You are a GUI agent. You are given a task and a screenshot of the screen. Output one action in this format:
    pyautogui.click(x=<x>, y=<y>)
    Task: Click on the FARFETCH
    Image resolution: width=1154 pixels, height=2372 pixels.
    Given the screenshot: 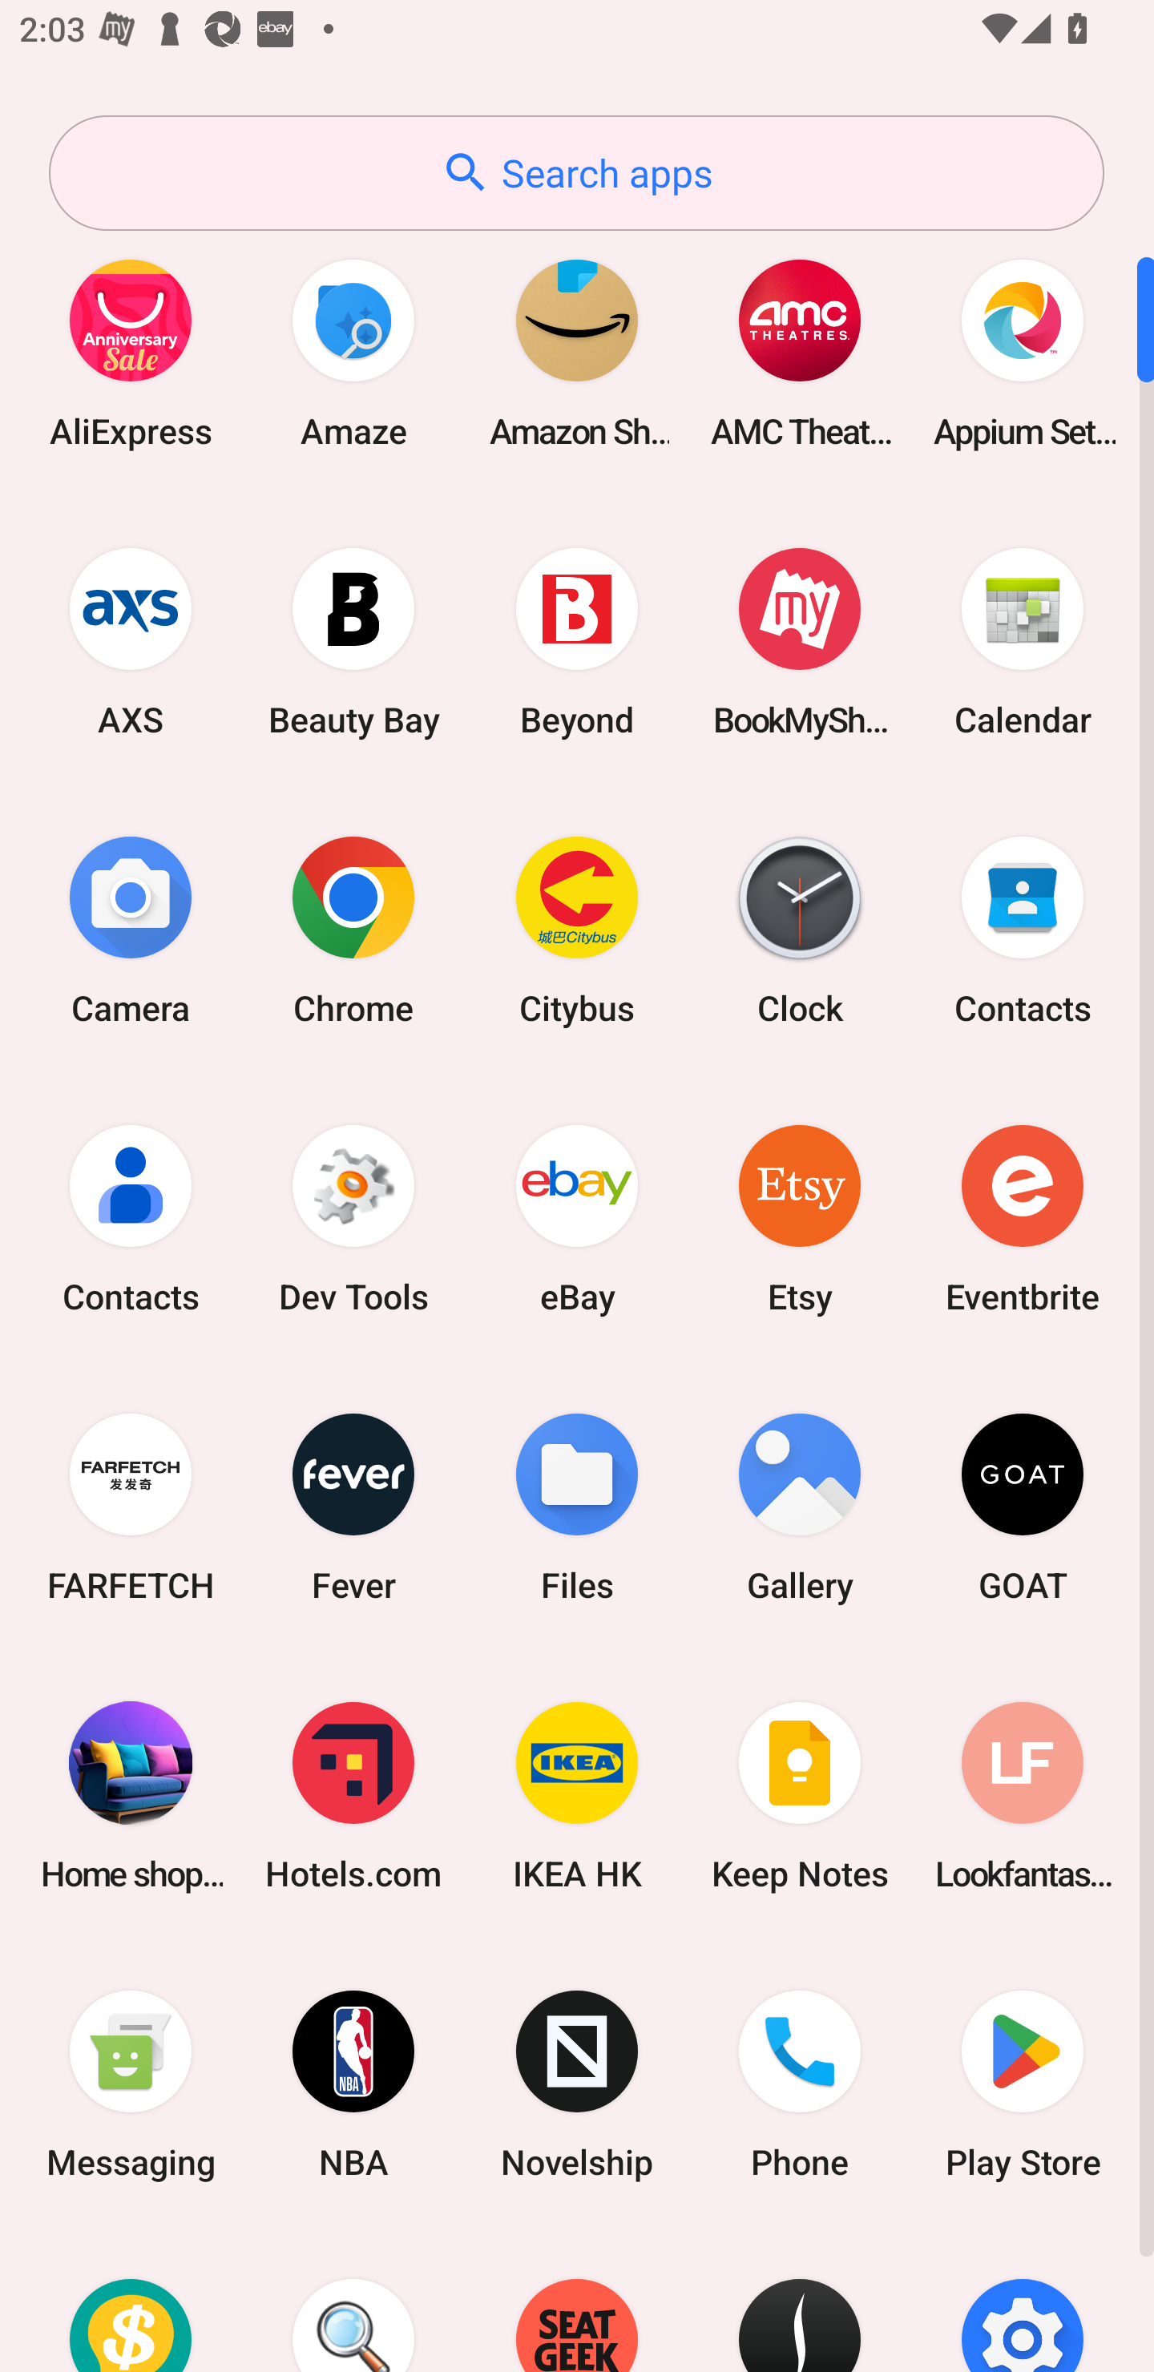 What is the action you would take?
    pyautogui.click(x=131, y=1507)
    